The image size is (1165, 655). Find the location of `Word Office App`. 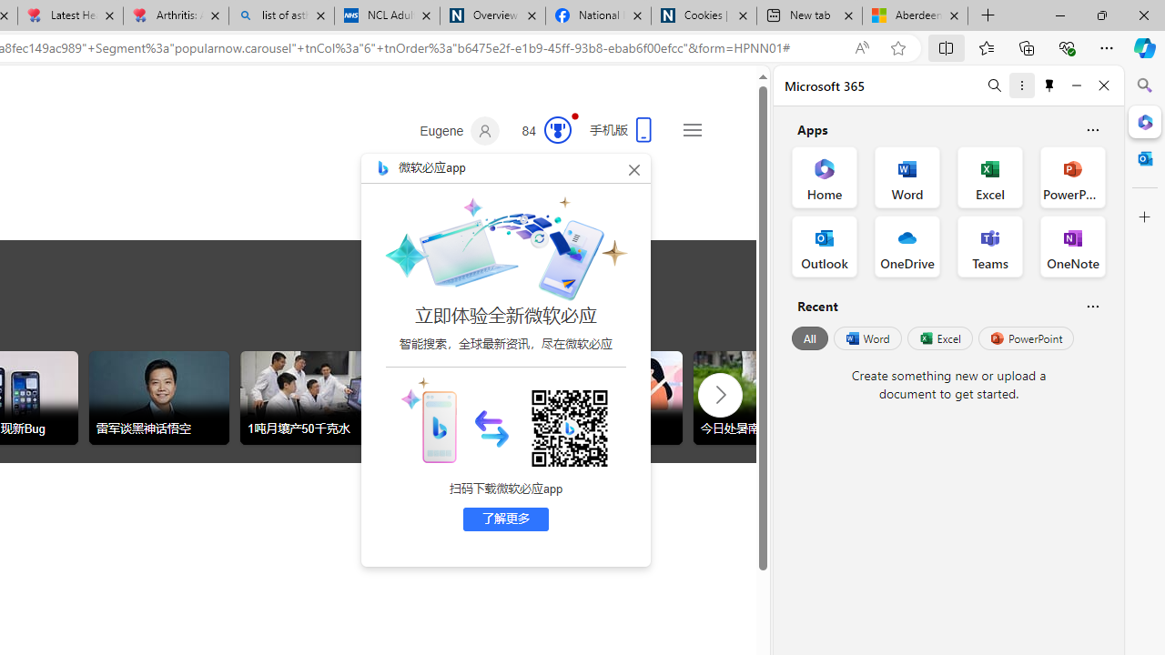

Word Office App is located at coordinates (907, 176).